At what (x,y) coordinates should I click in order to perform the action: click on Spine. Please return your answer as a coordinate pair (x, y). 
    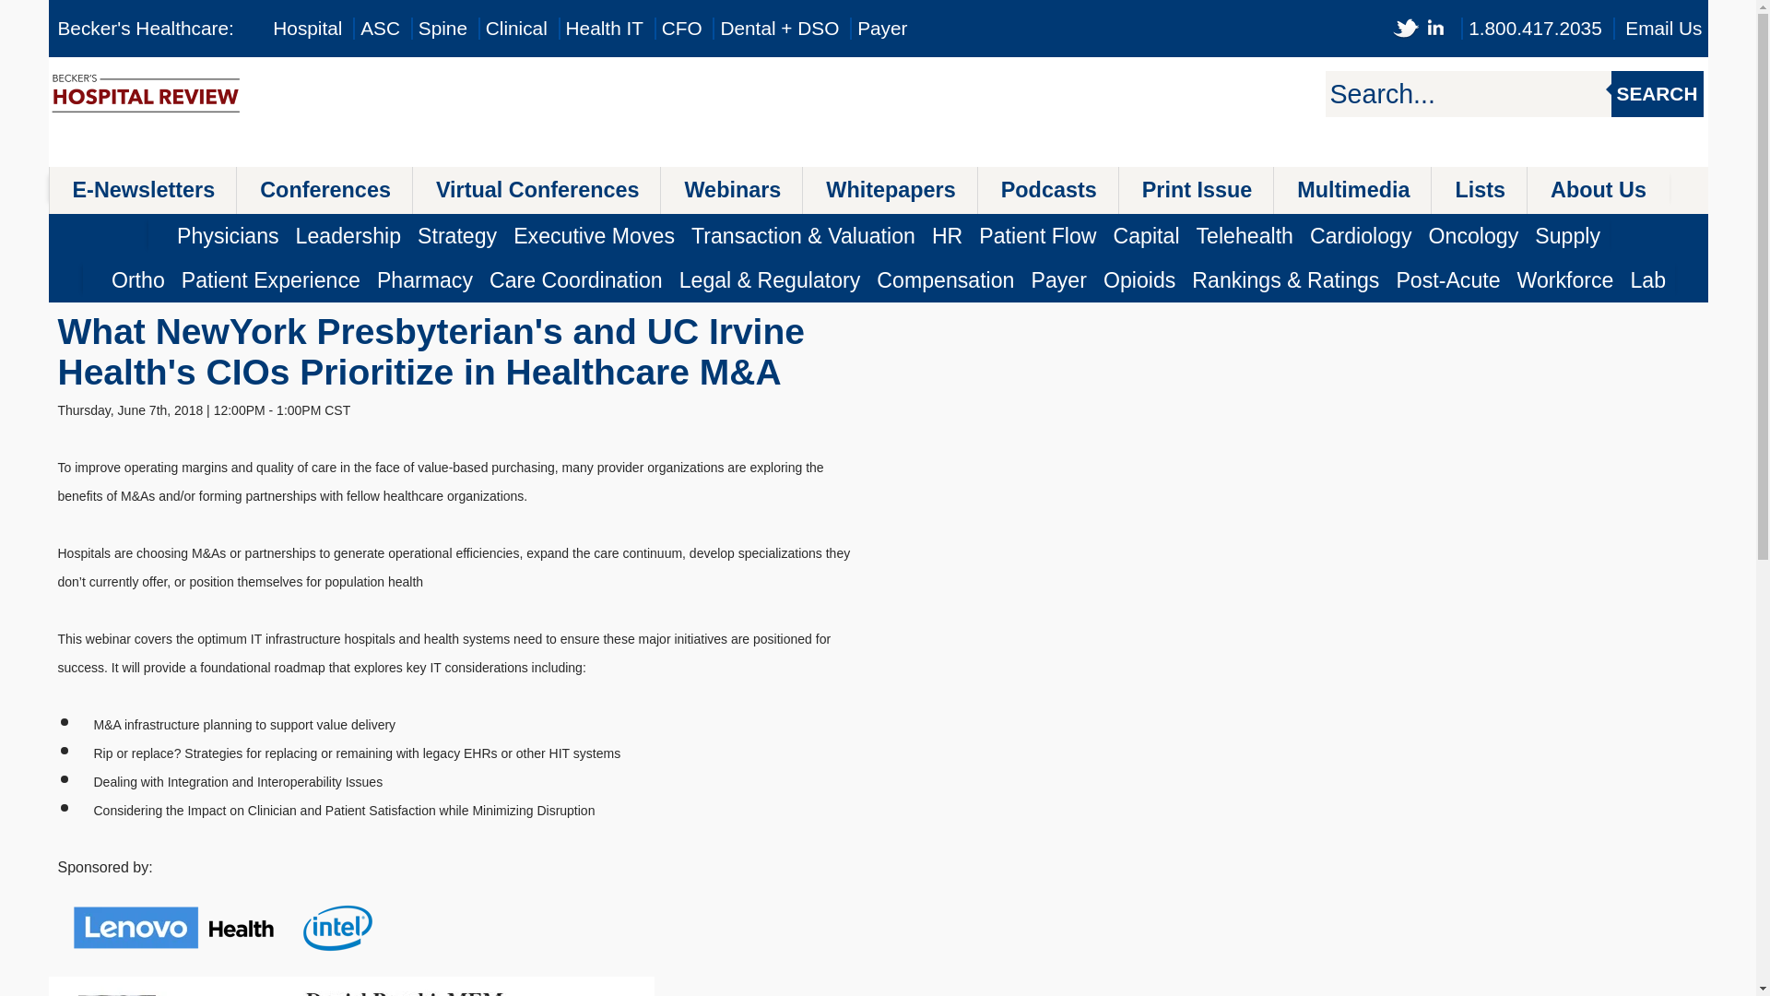
    Looking at the image, I should click on (442, 28).